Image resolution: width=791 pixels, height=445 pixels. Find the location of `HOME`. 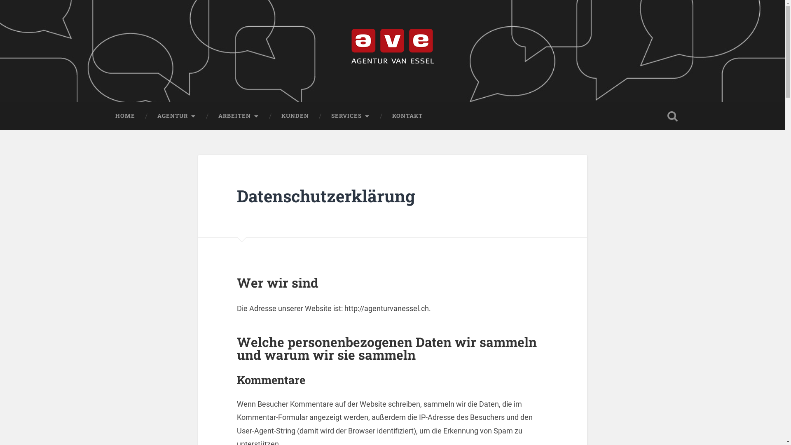

HOME is located at coordinates (125, 116).